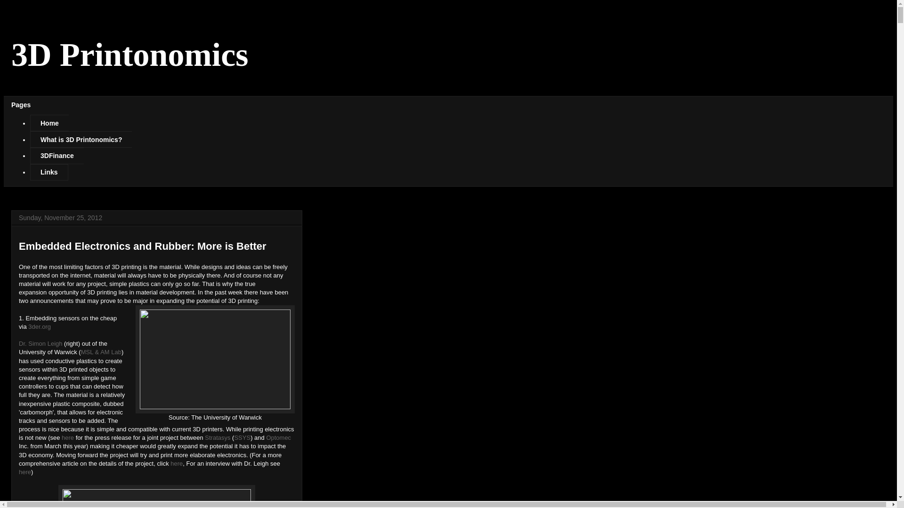 The image size is (904, 508). I want to click on Optomec, so click(279, 437).